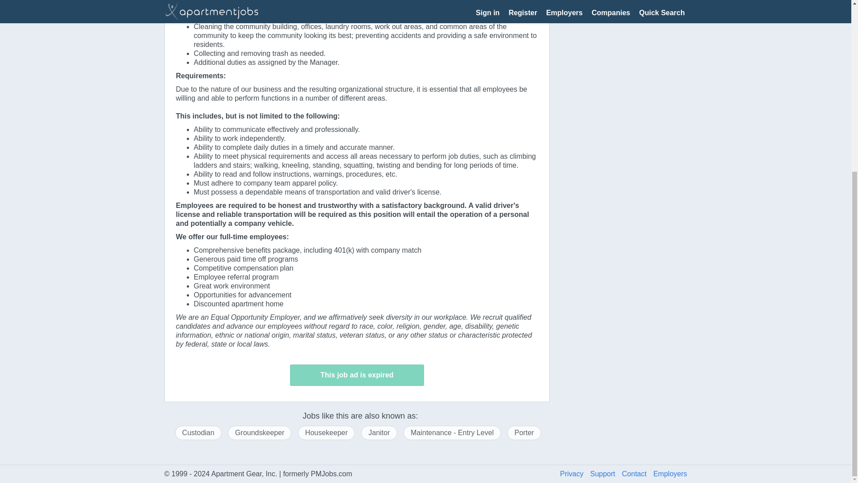  Describe the element at coordinates (357, 375) in the screenshot. I see `This job ad is expired` at that location.